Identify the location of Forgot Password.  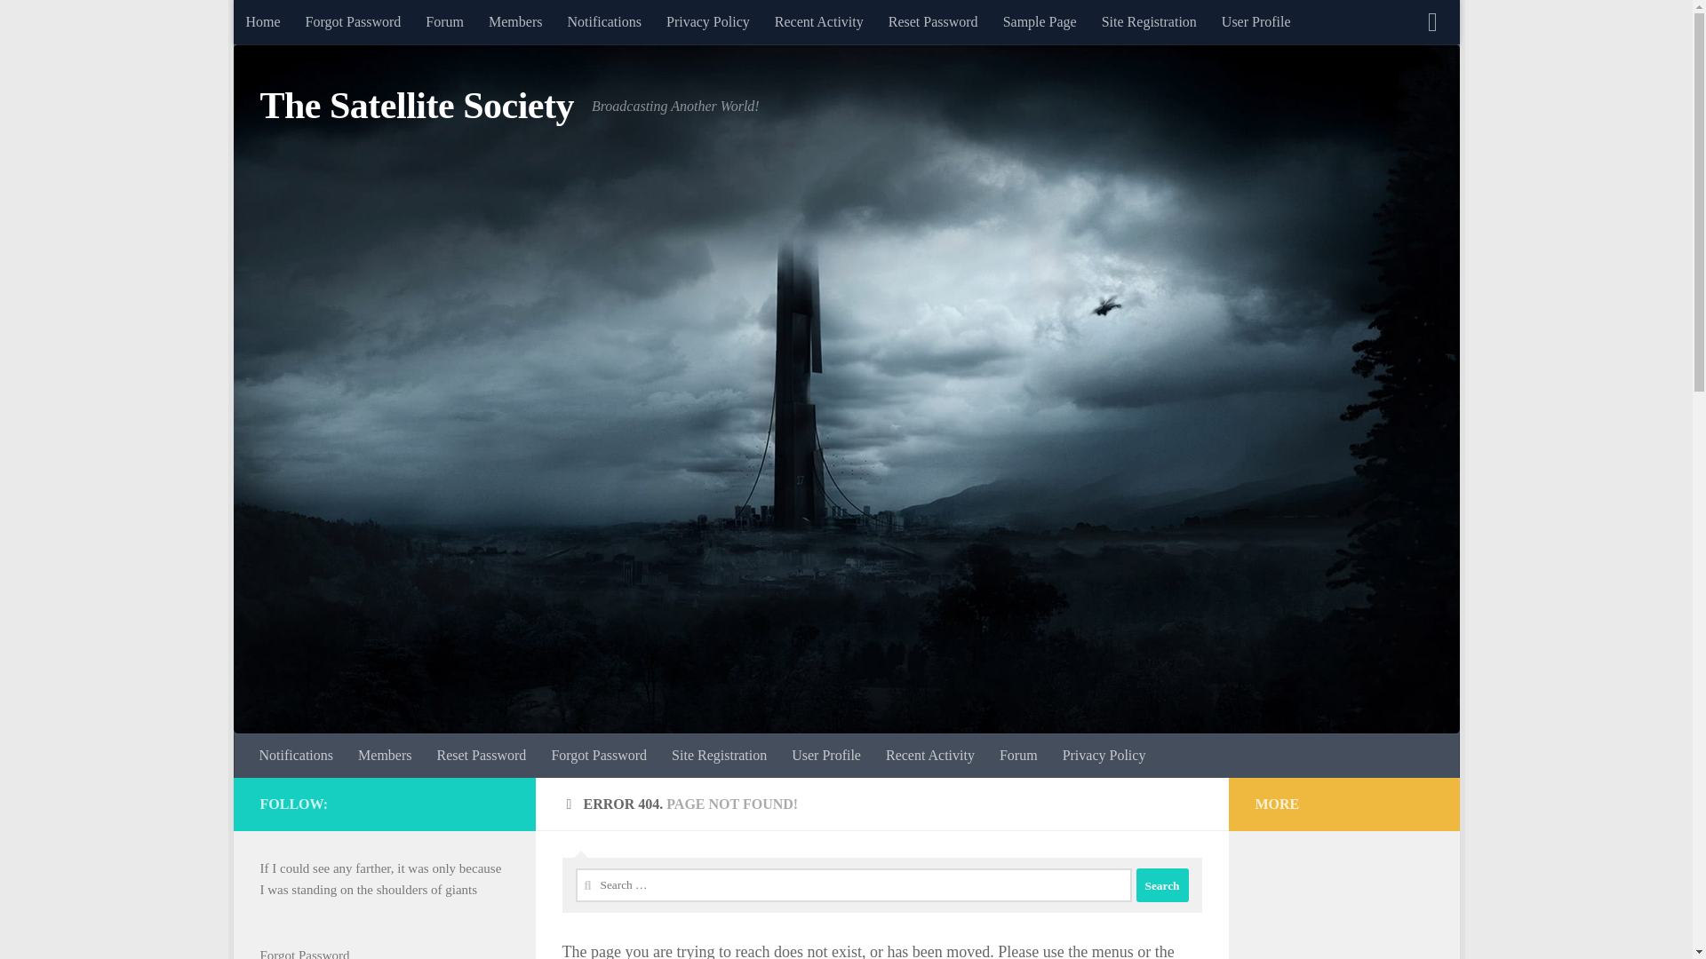
(599, 755).